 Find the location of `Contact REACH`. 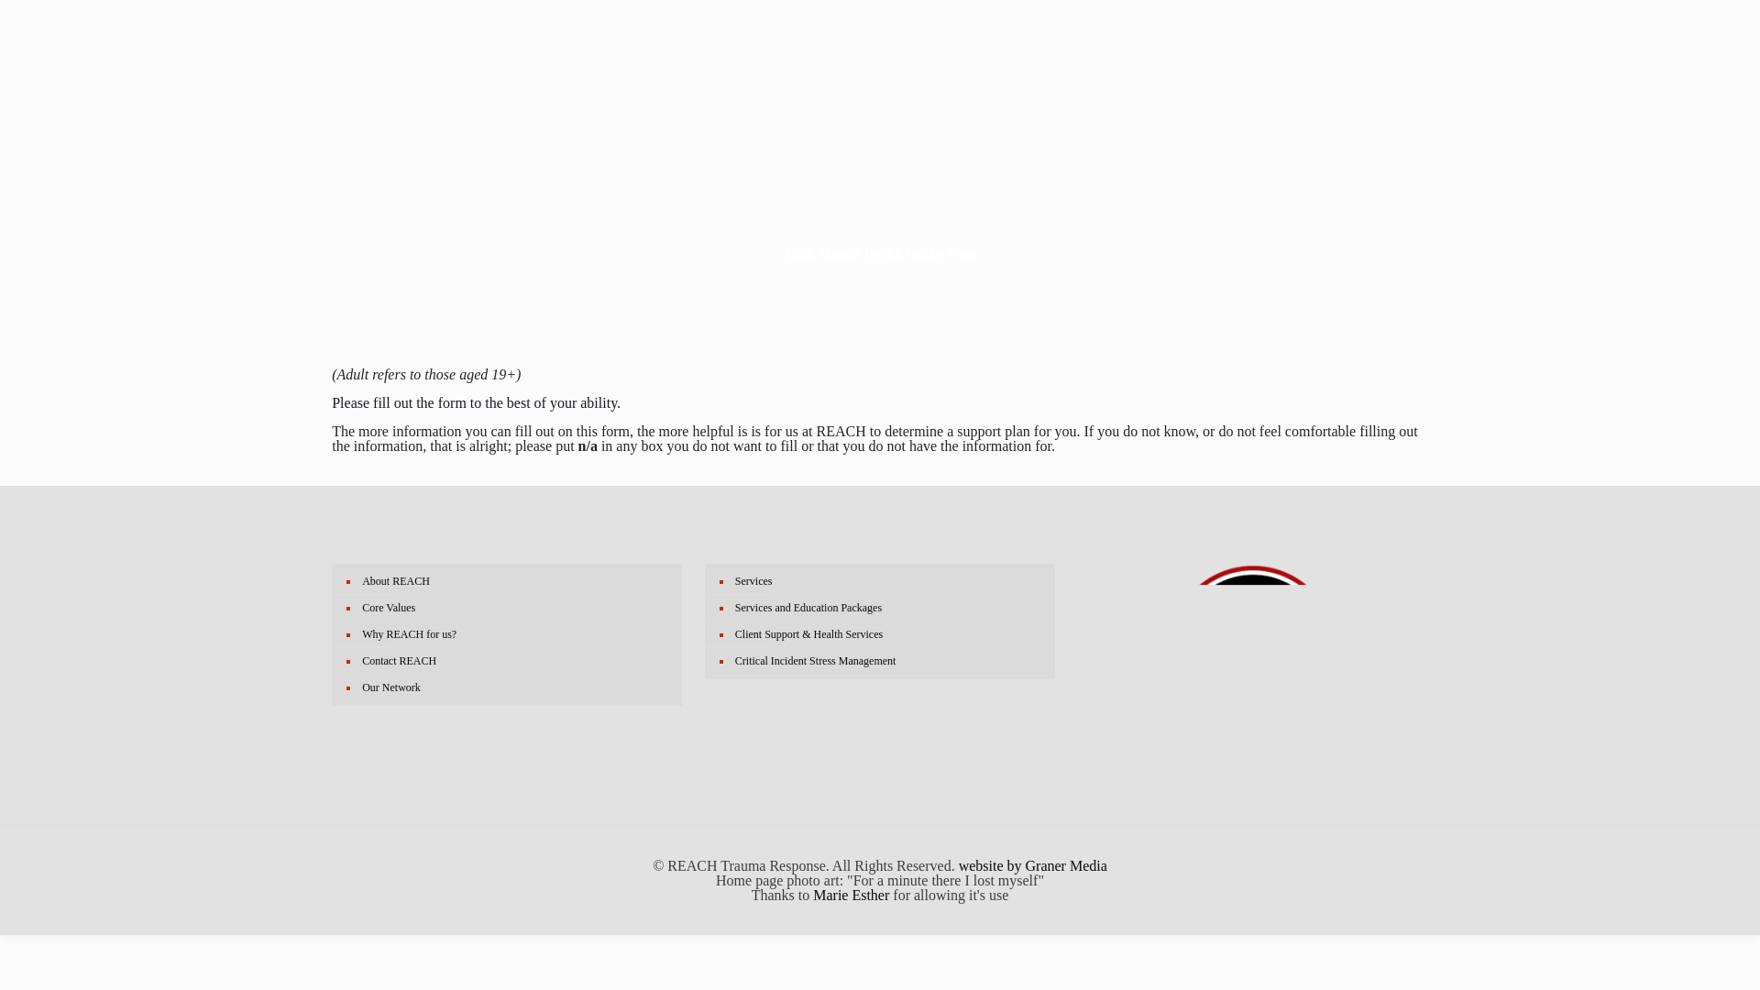

Contact REACH is located at coordinates (515, 661).